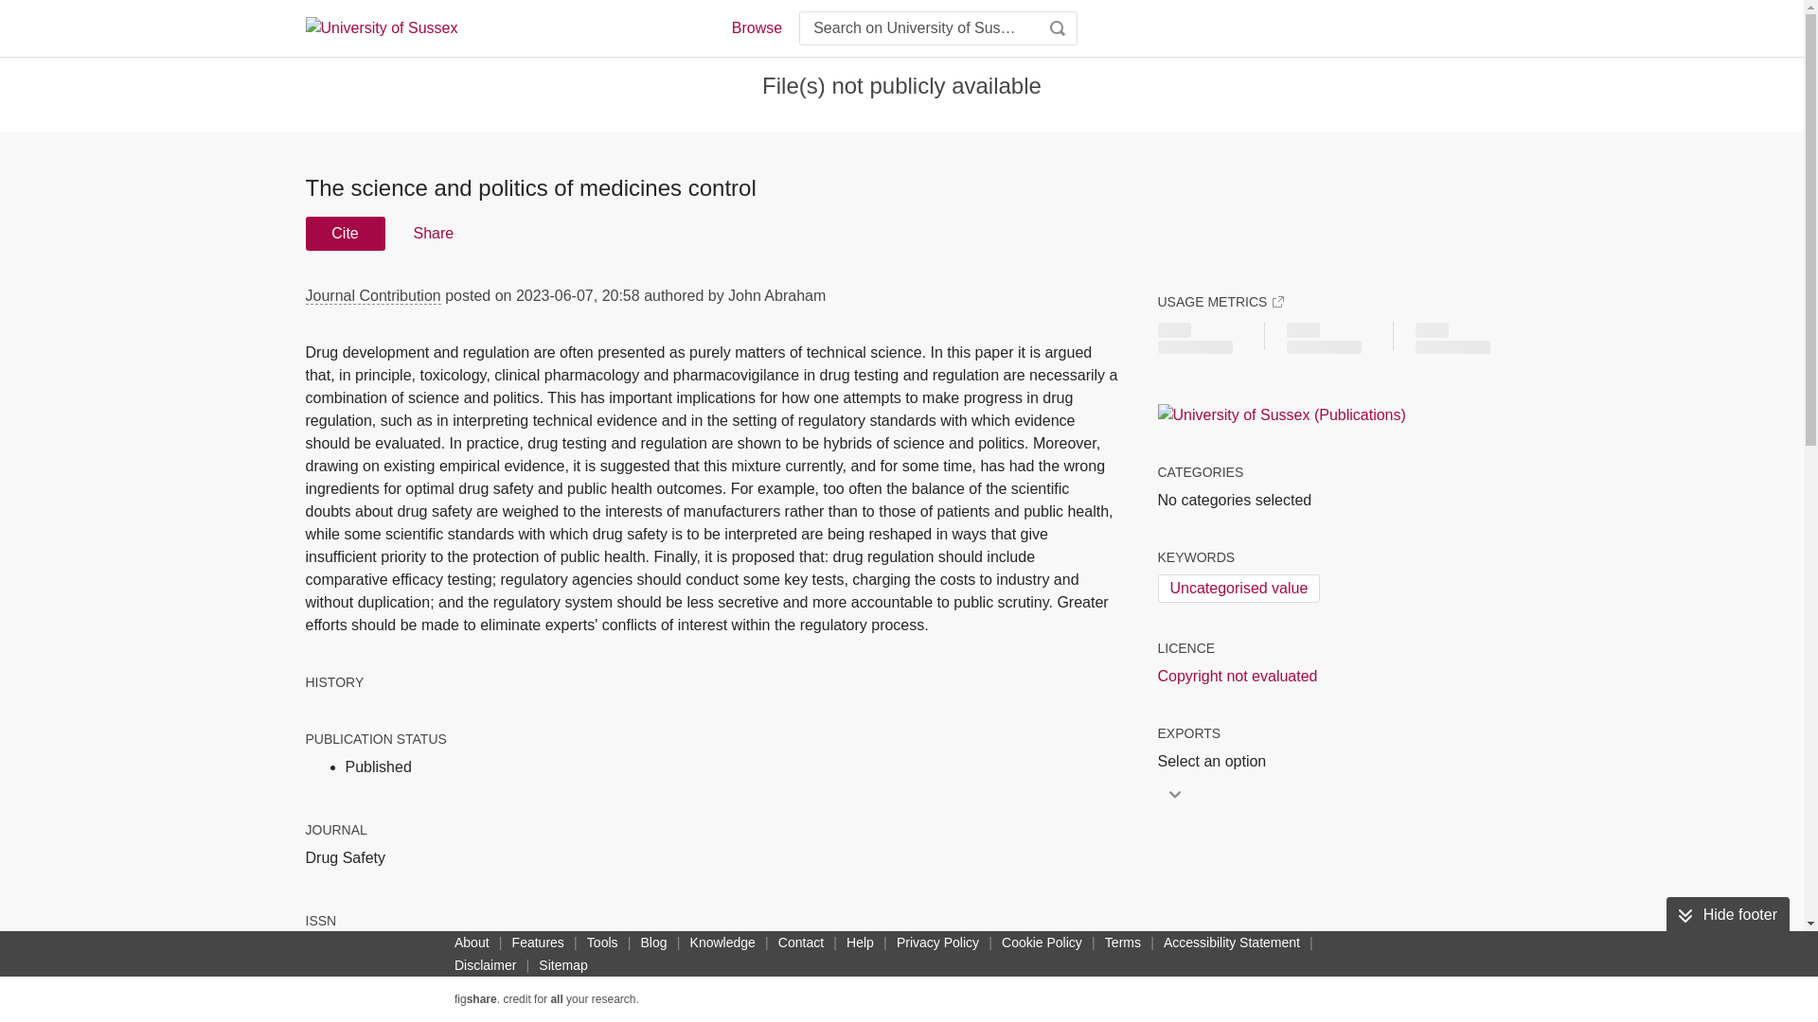  What do you see at coordinates (538, 942) in the screenshot?
I see `Features` at bounding box center [538, 942].